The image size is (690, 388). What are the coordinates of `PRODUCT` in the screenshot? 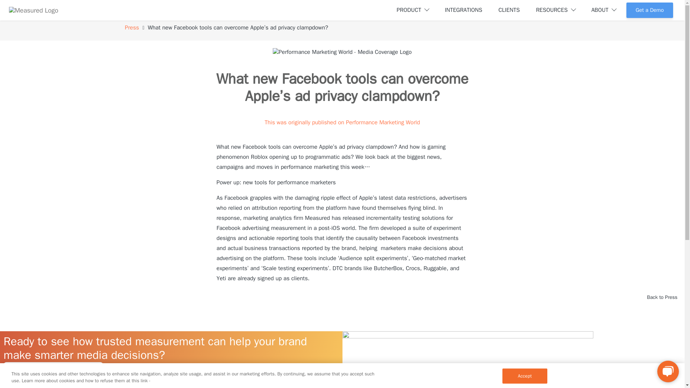 It's located at (413, 10).